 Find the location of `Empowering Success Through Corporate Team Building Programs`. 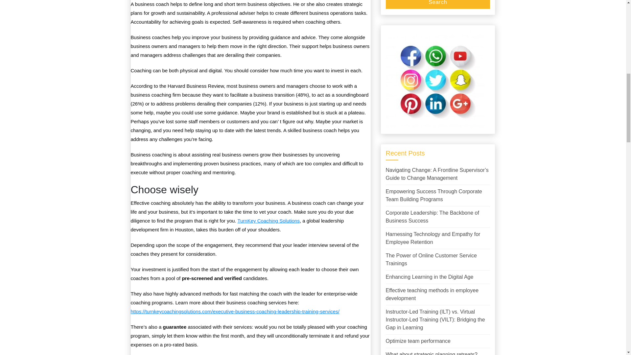

Empowering Success Through Corporate Team Building Programs is located at coordinates (434, 195).